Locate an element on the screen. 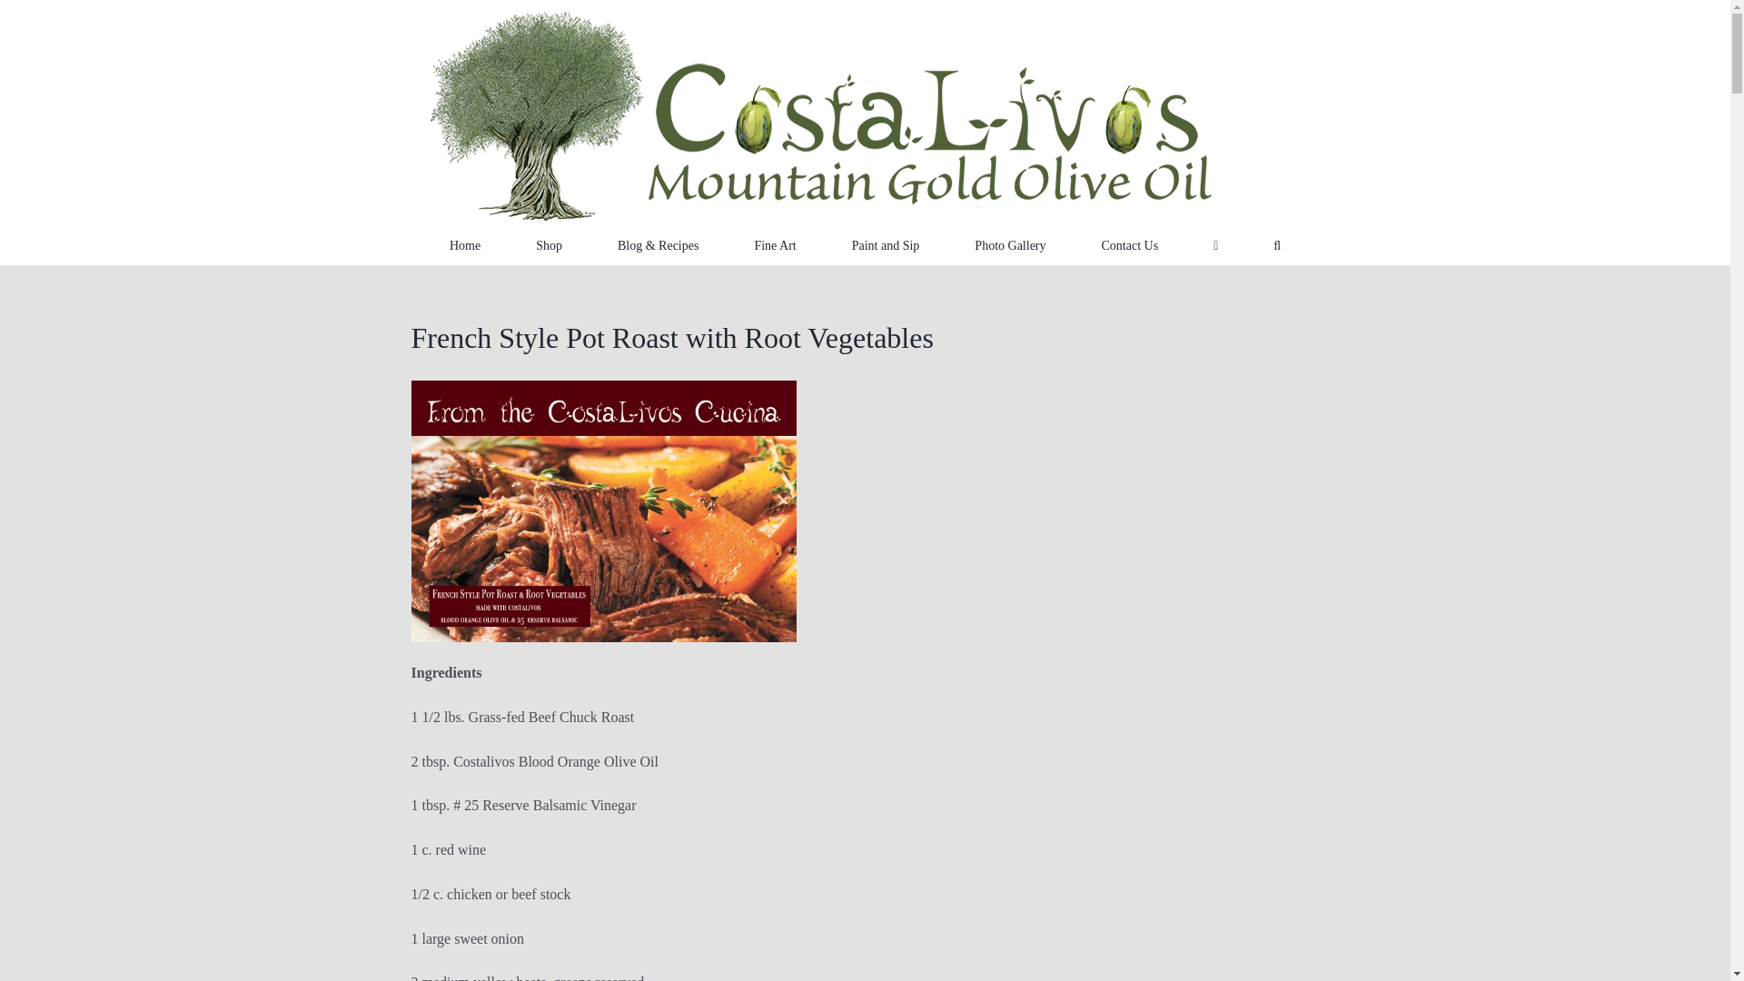 Image resolution: width=1744 pixels, height=981 pixels. Fine Art is located at coordinates (774, 245).